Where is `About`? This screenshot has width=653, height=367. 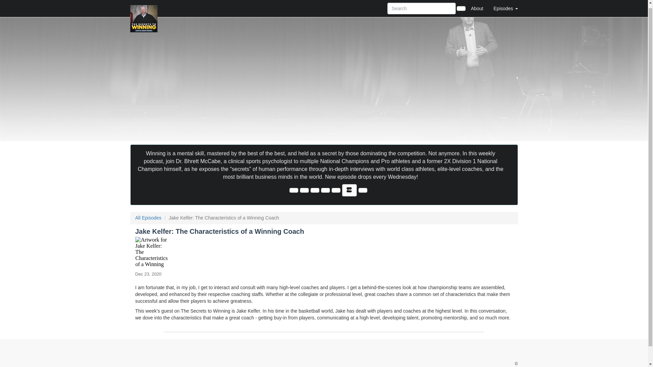 About is located at coordinates (477, 7).